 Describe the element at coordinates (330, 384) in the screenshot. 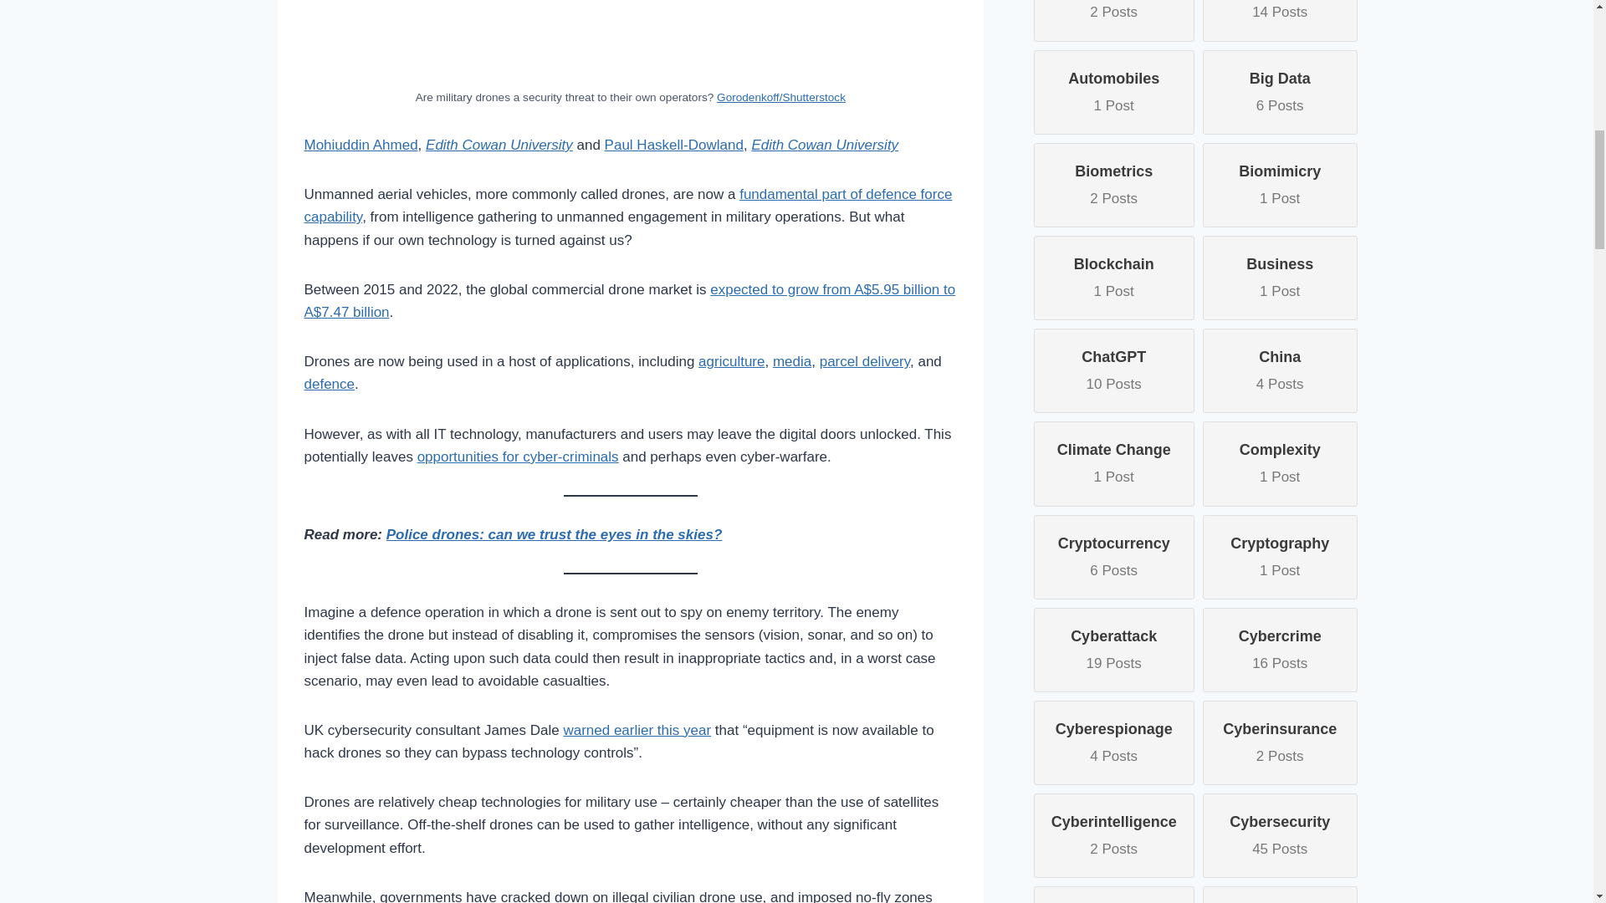

I see `defence` at that location.